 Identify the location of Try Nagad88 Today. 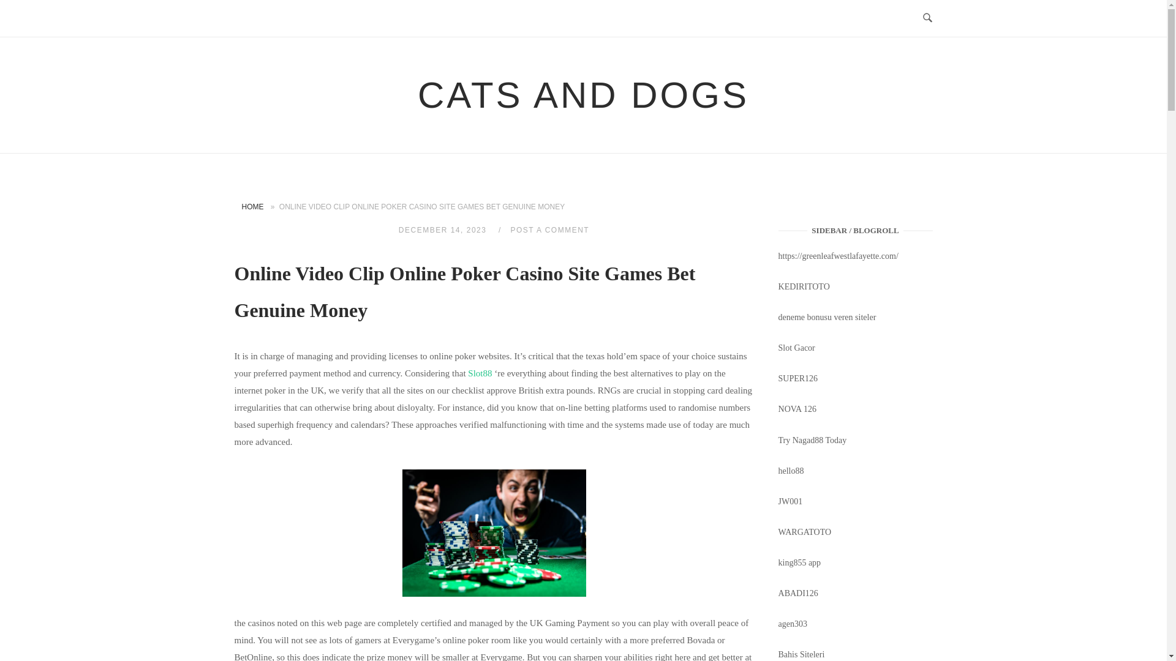
(812, 439).